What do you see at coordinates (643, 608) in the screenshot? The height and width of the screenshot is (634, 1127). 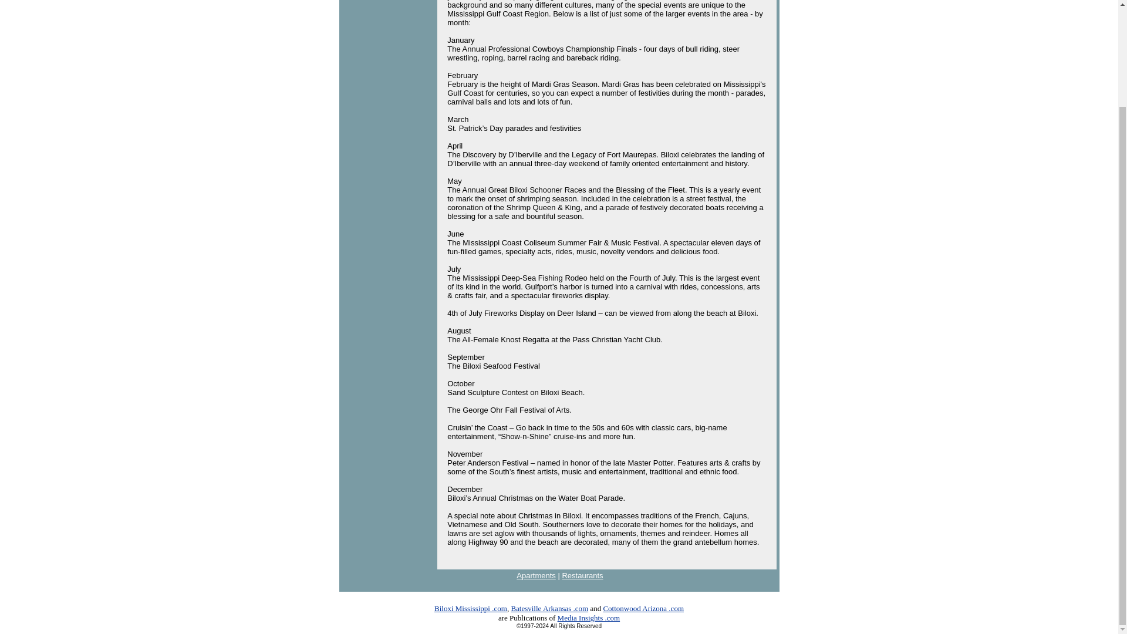 I see `Cottonwood Arizona .com` at bounding box center [643, 608].